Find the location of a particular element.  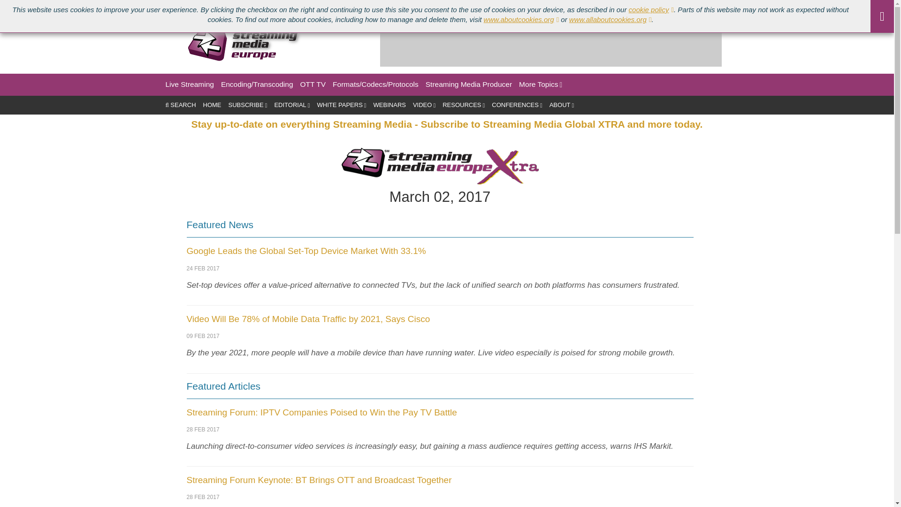

Streaming Media Producer is located at coordinates (468, 84).